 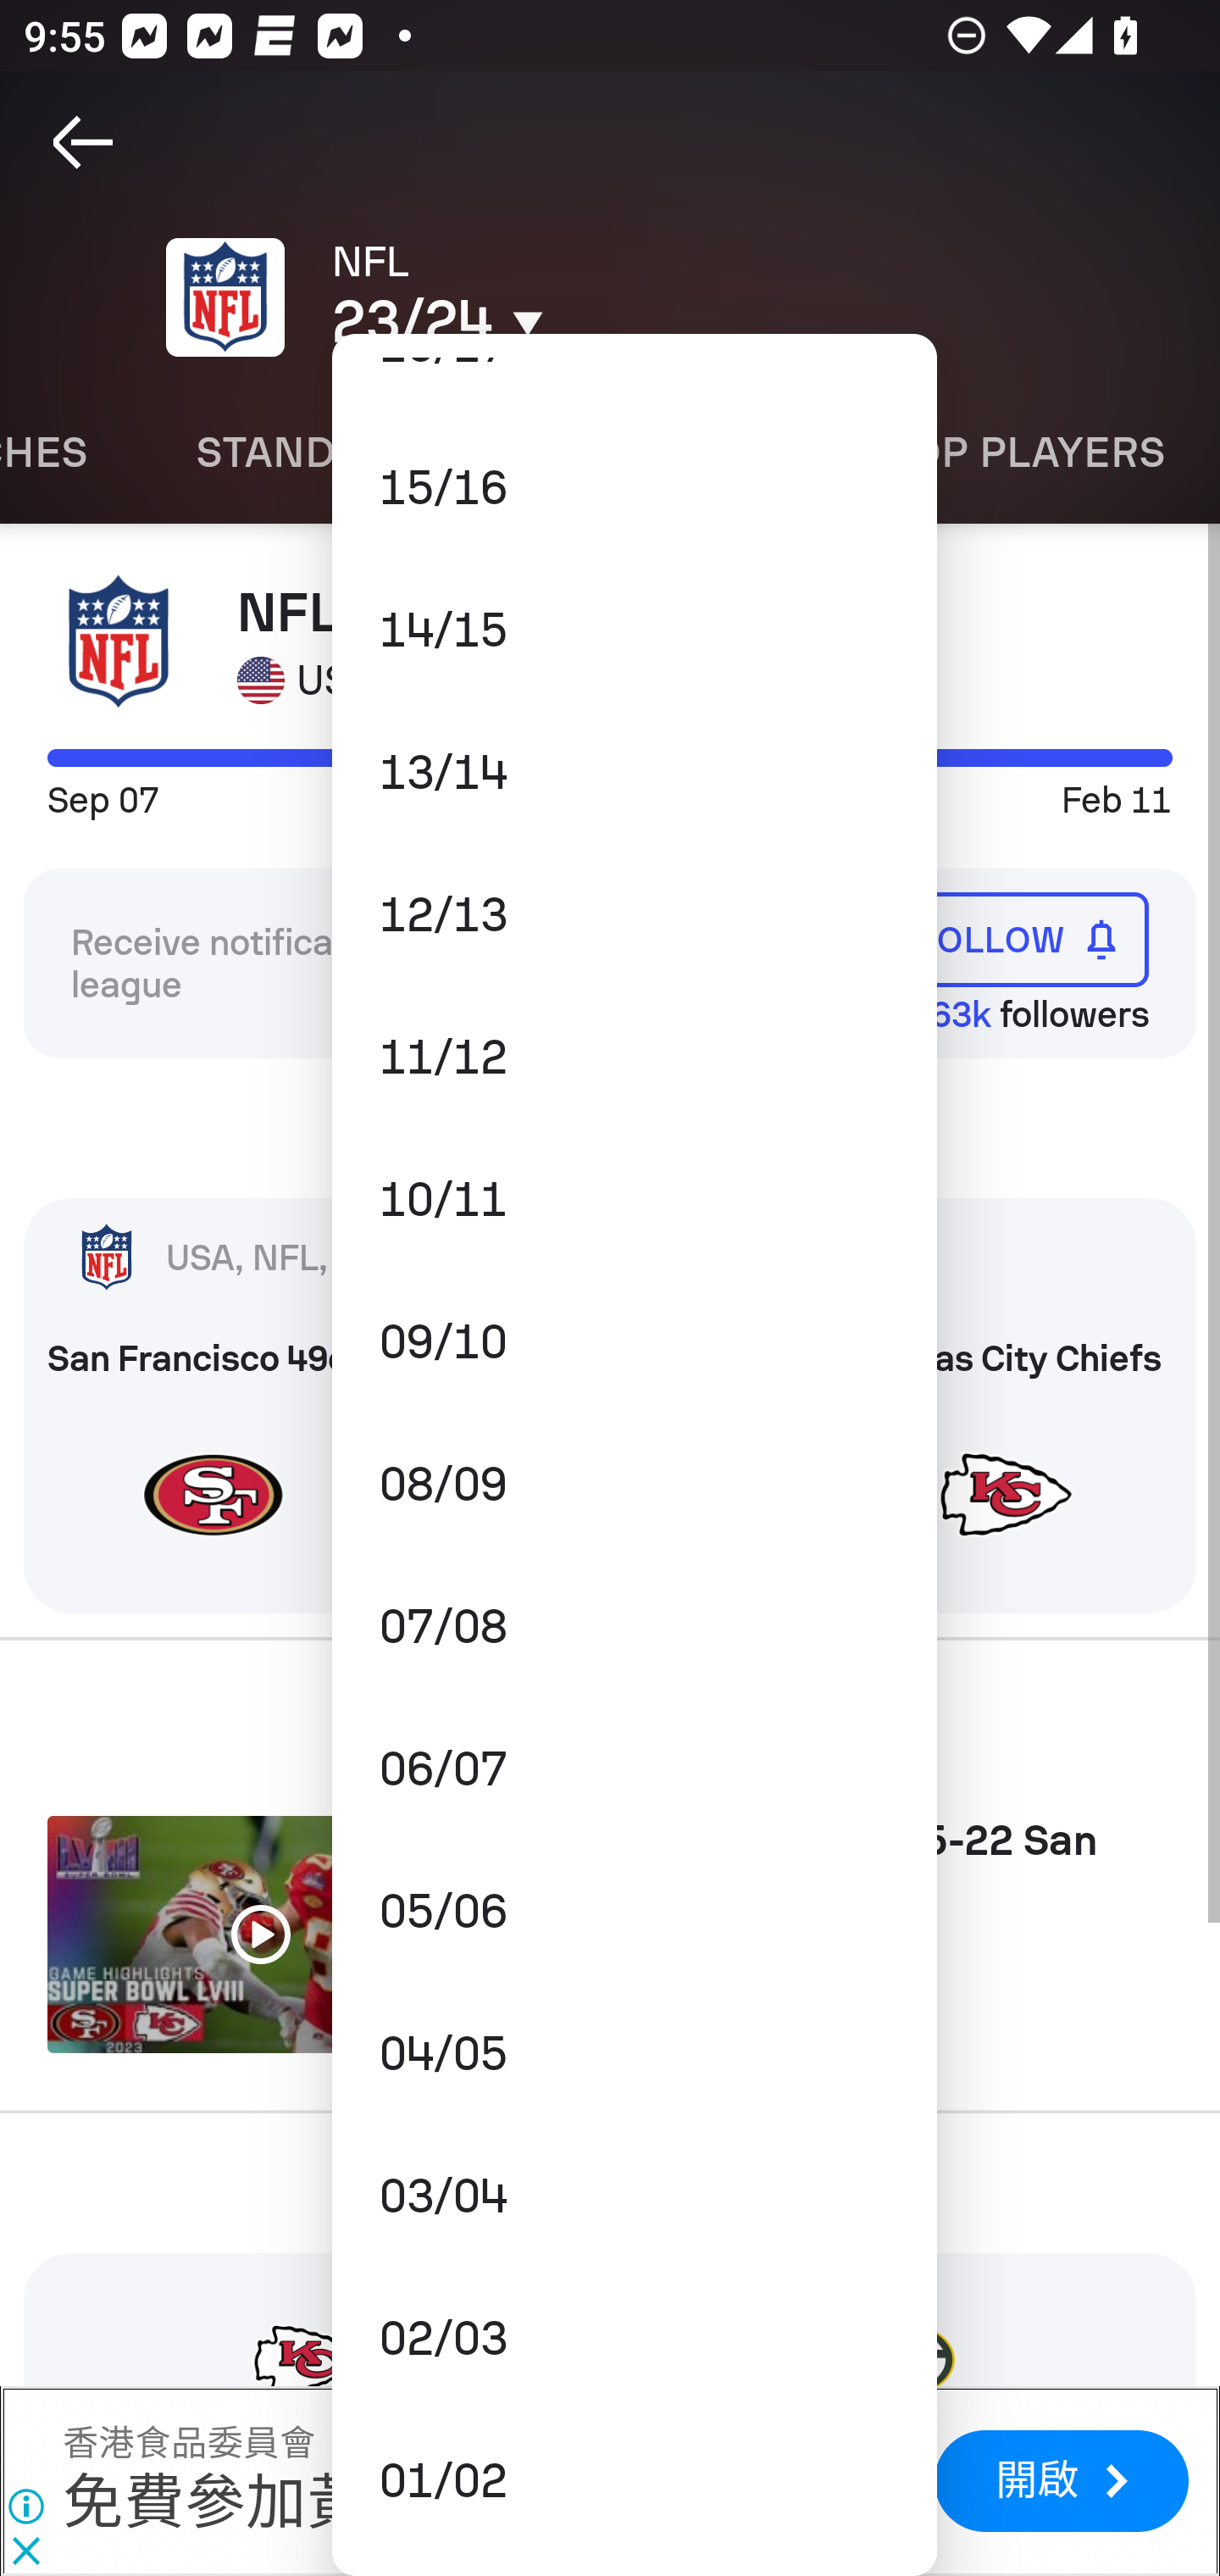 What do you see at coordinates (634, 1911) in the screenshot?
I see `05/06` at bounding box center [634, 1911].